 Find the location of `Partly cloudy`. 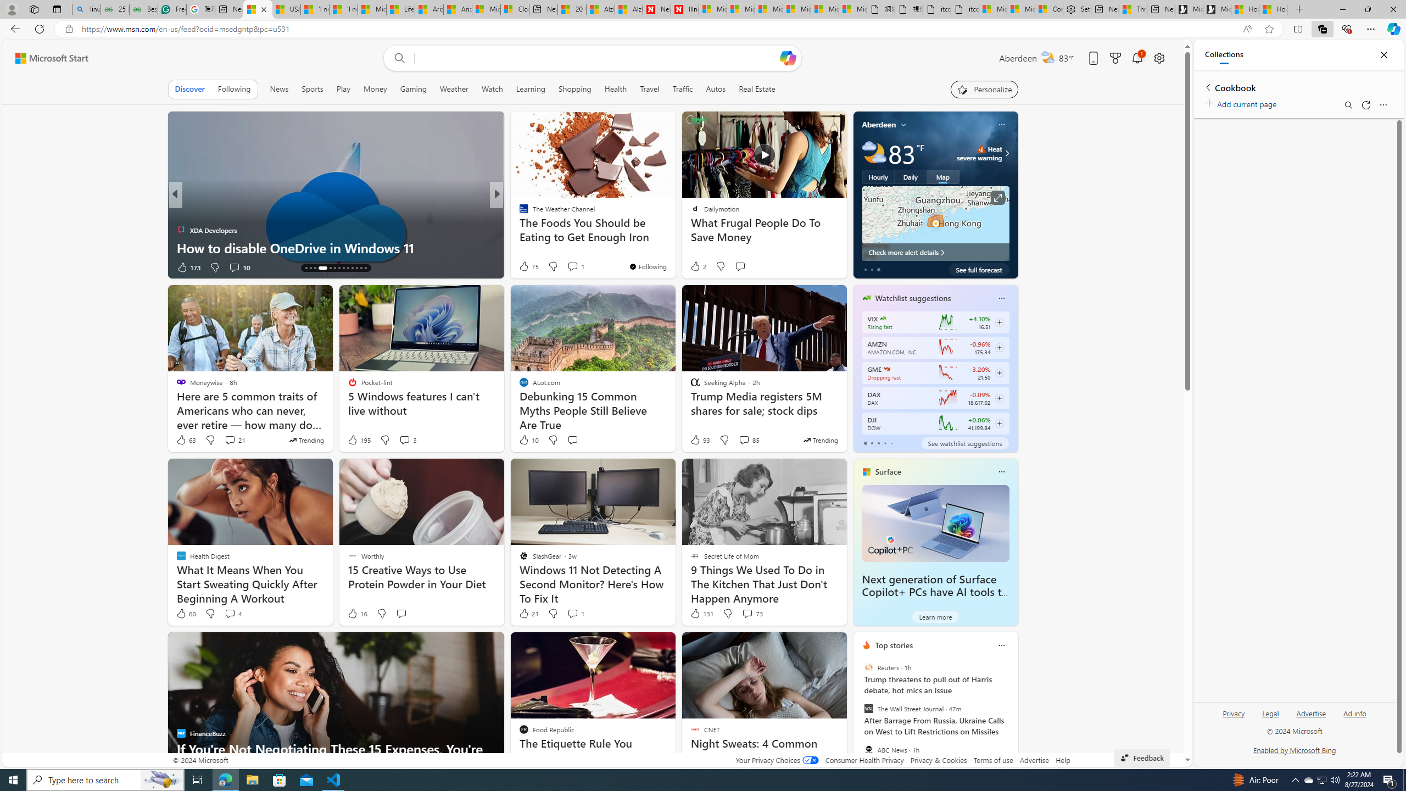

Partly cloudy is located at coordinates (873, 153).